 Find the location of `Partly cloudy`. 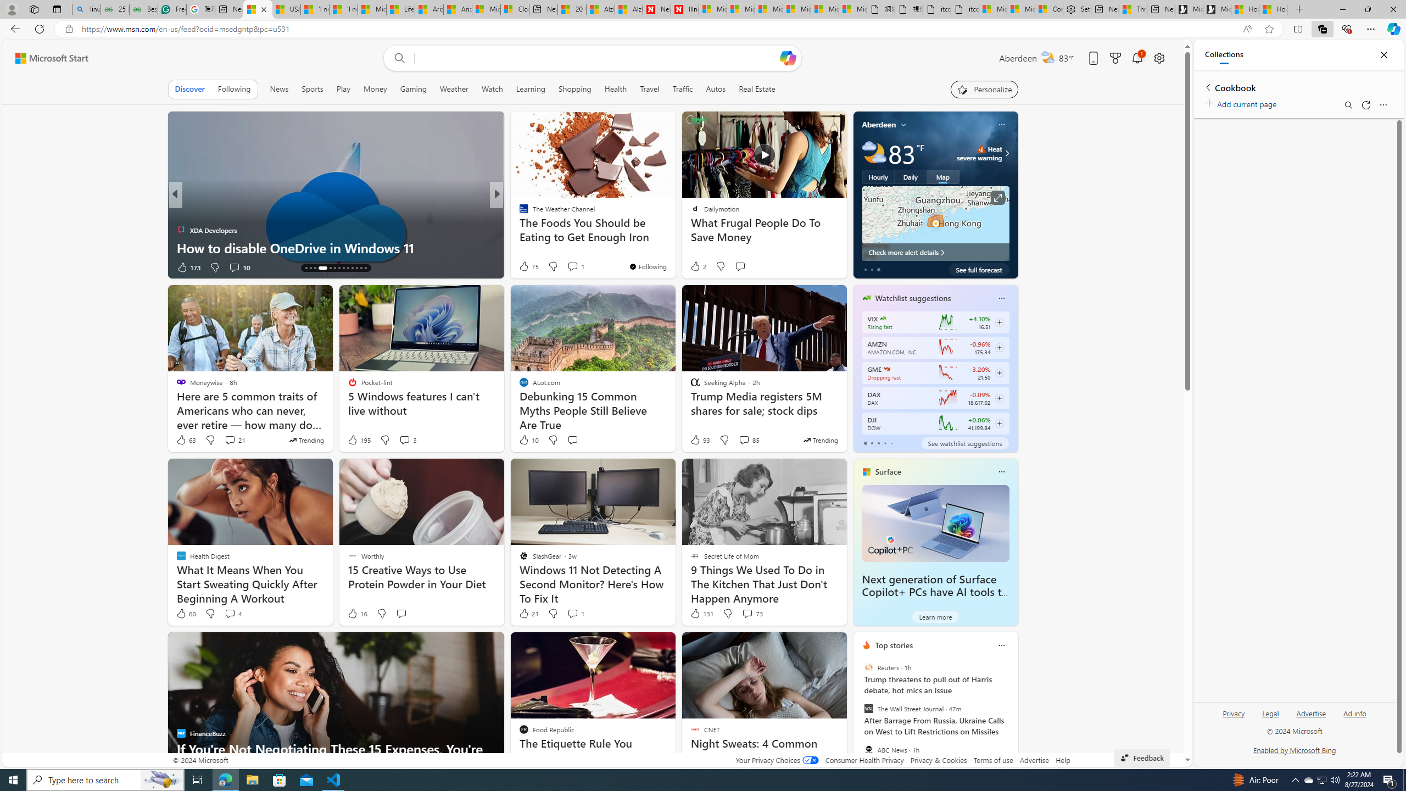

Partly cloudy is located at coordinates (873, 153).